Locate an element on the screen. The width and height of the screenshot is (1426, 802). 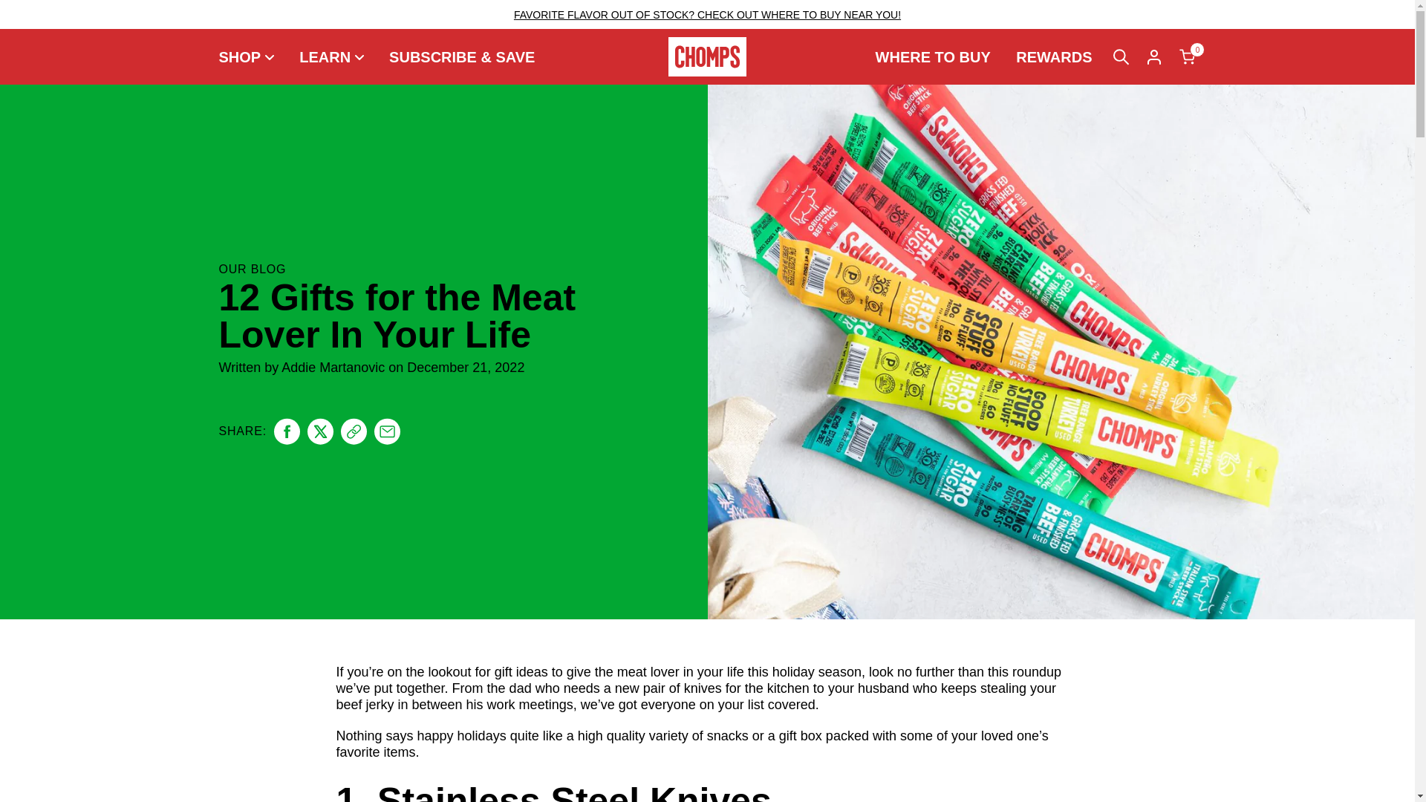
Rewards is located at coordinates (1053, 56).